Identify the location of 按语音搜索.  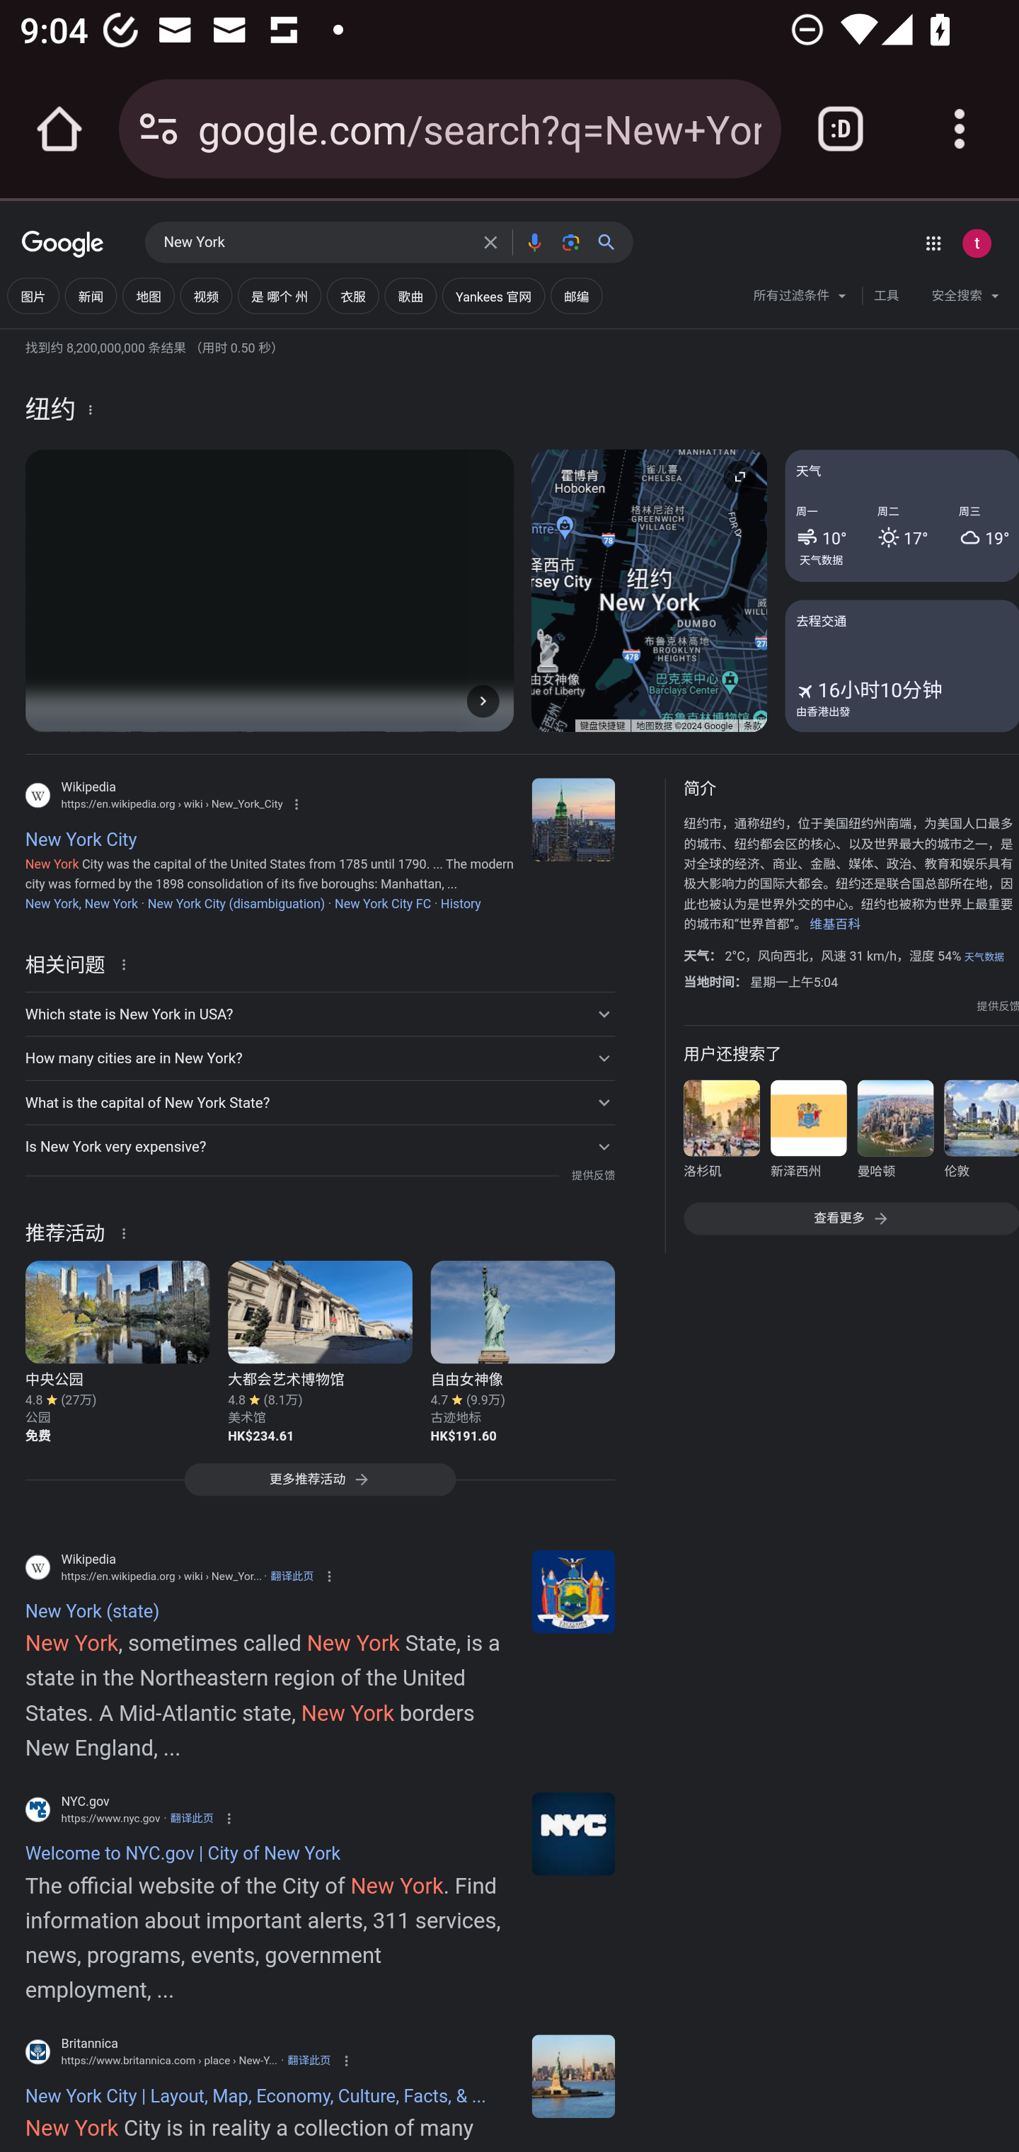
(534, 242).